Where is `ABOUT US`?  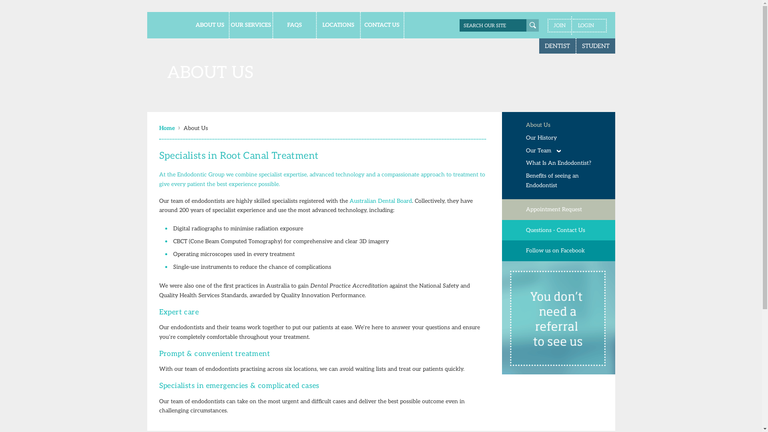 ABOUT US is located at coordinates (207, 25).